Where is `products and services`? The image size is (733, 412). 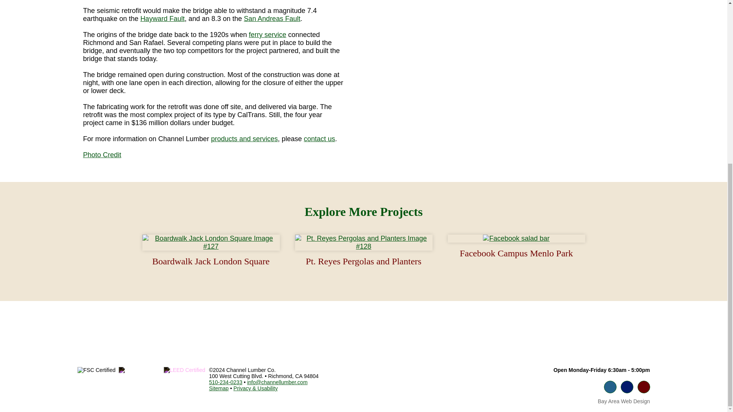
products and services is located at coordinates (244, 139).